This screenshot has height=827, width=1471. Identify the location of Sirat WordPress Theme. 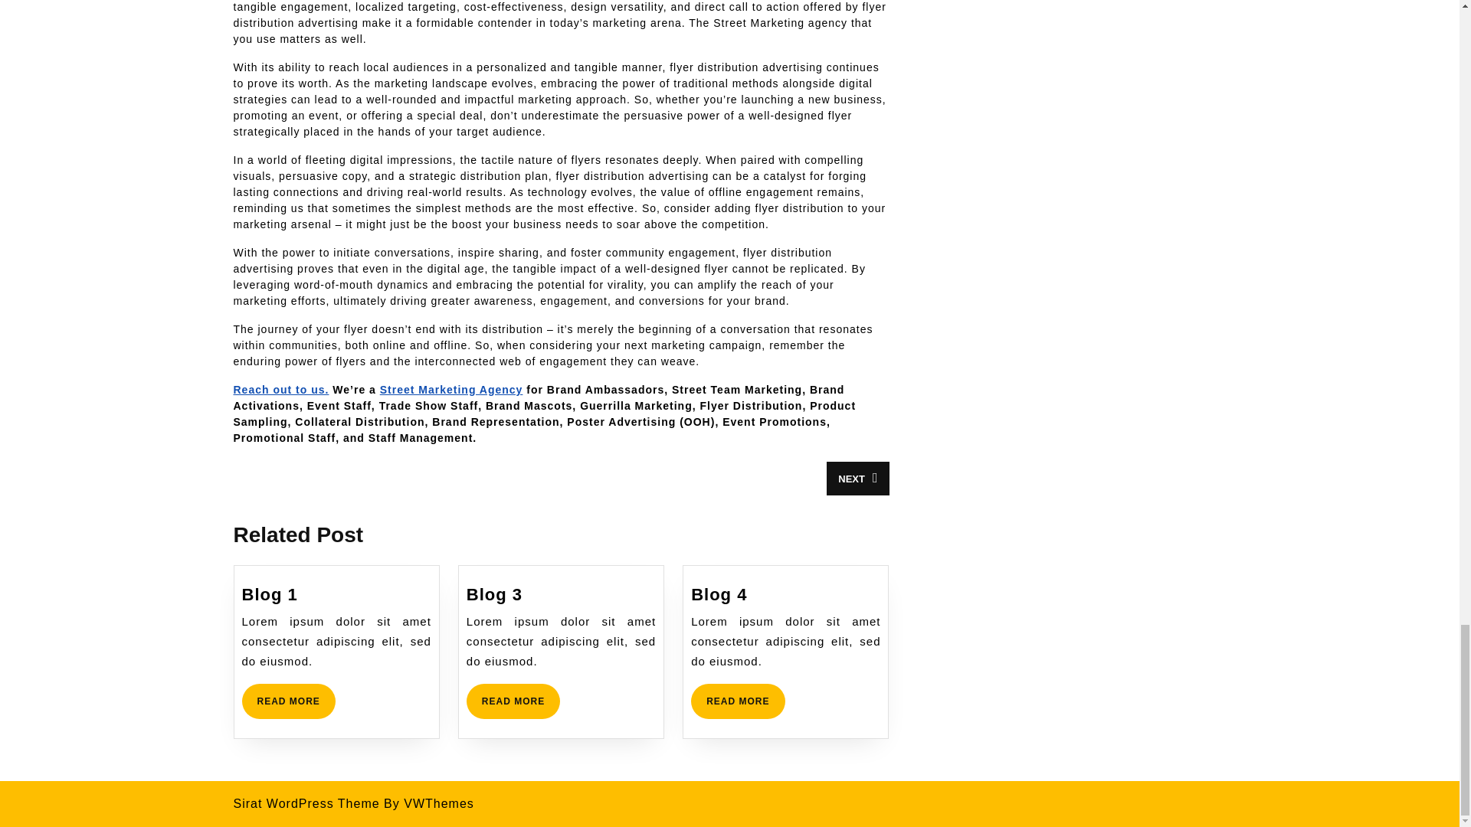
(306, 804).